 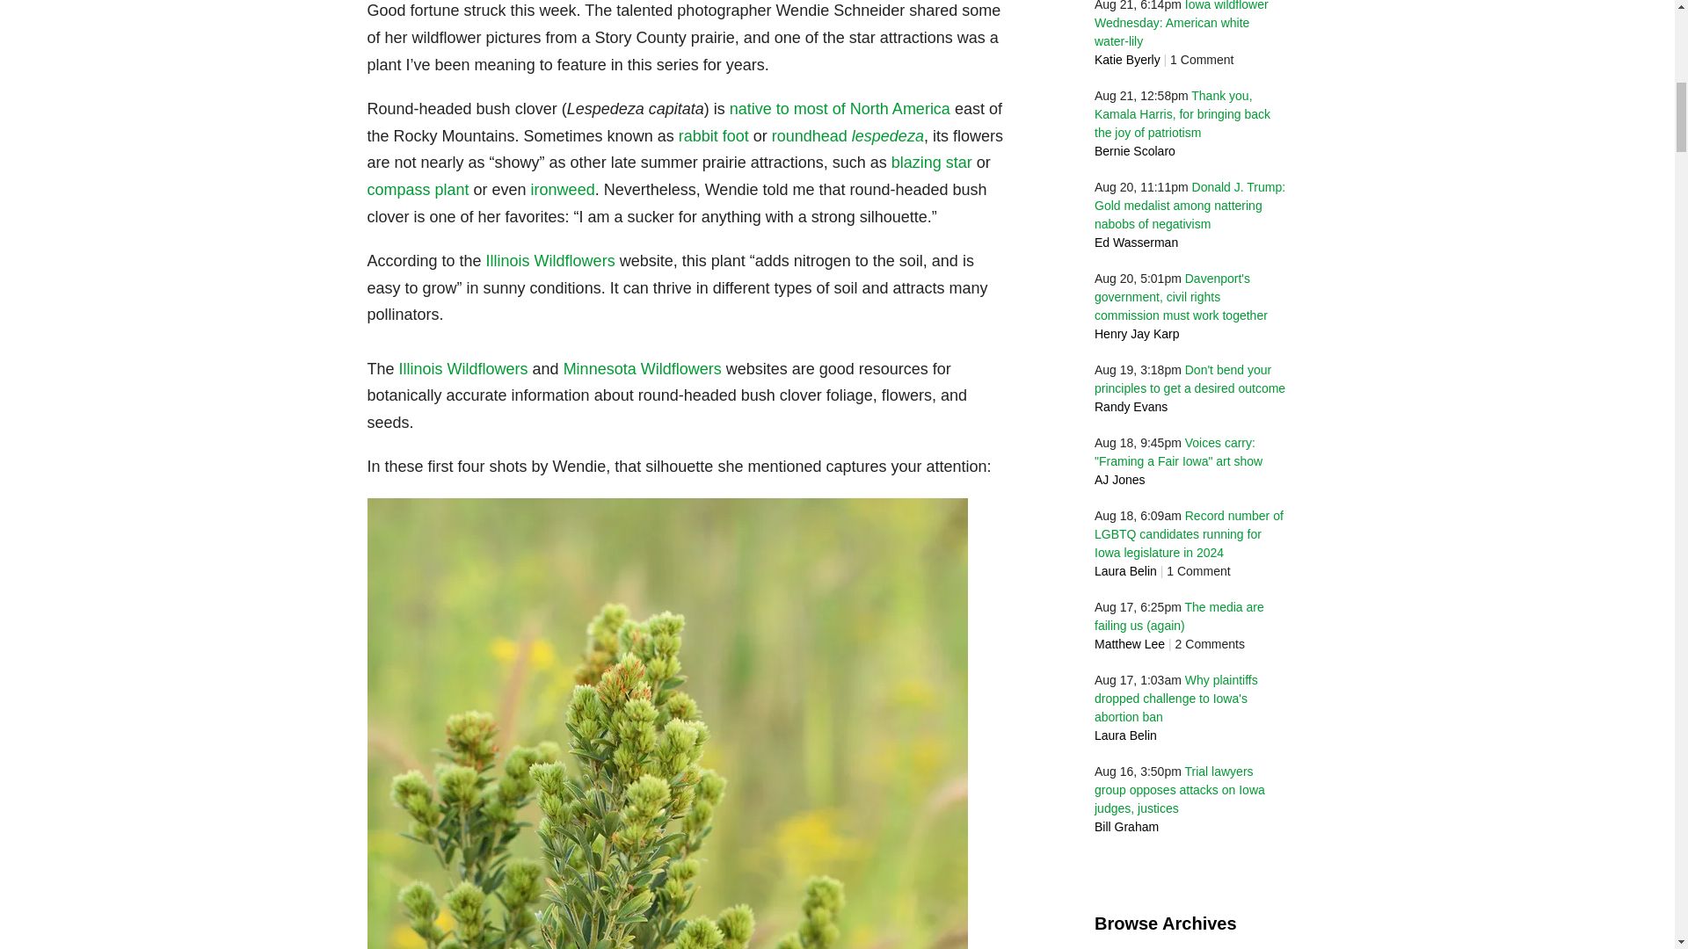 What do you see at coordinates (550, 260) in the screenshot?
I see `Illinois Wildflowers` at bounding box center [550, 260].